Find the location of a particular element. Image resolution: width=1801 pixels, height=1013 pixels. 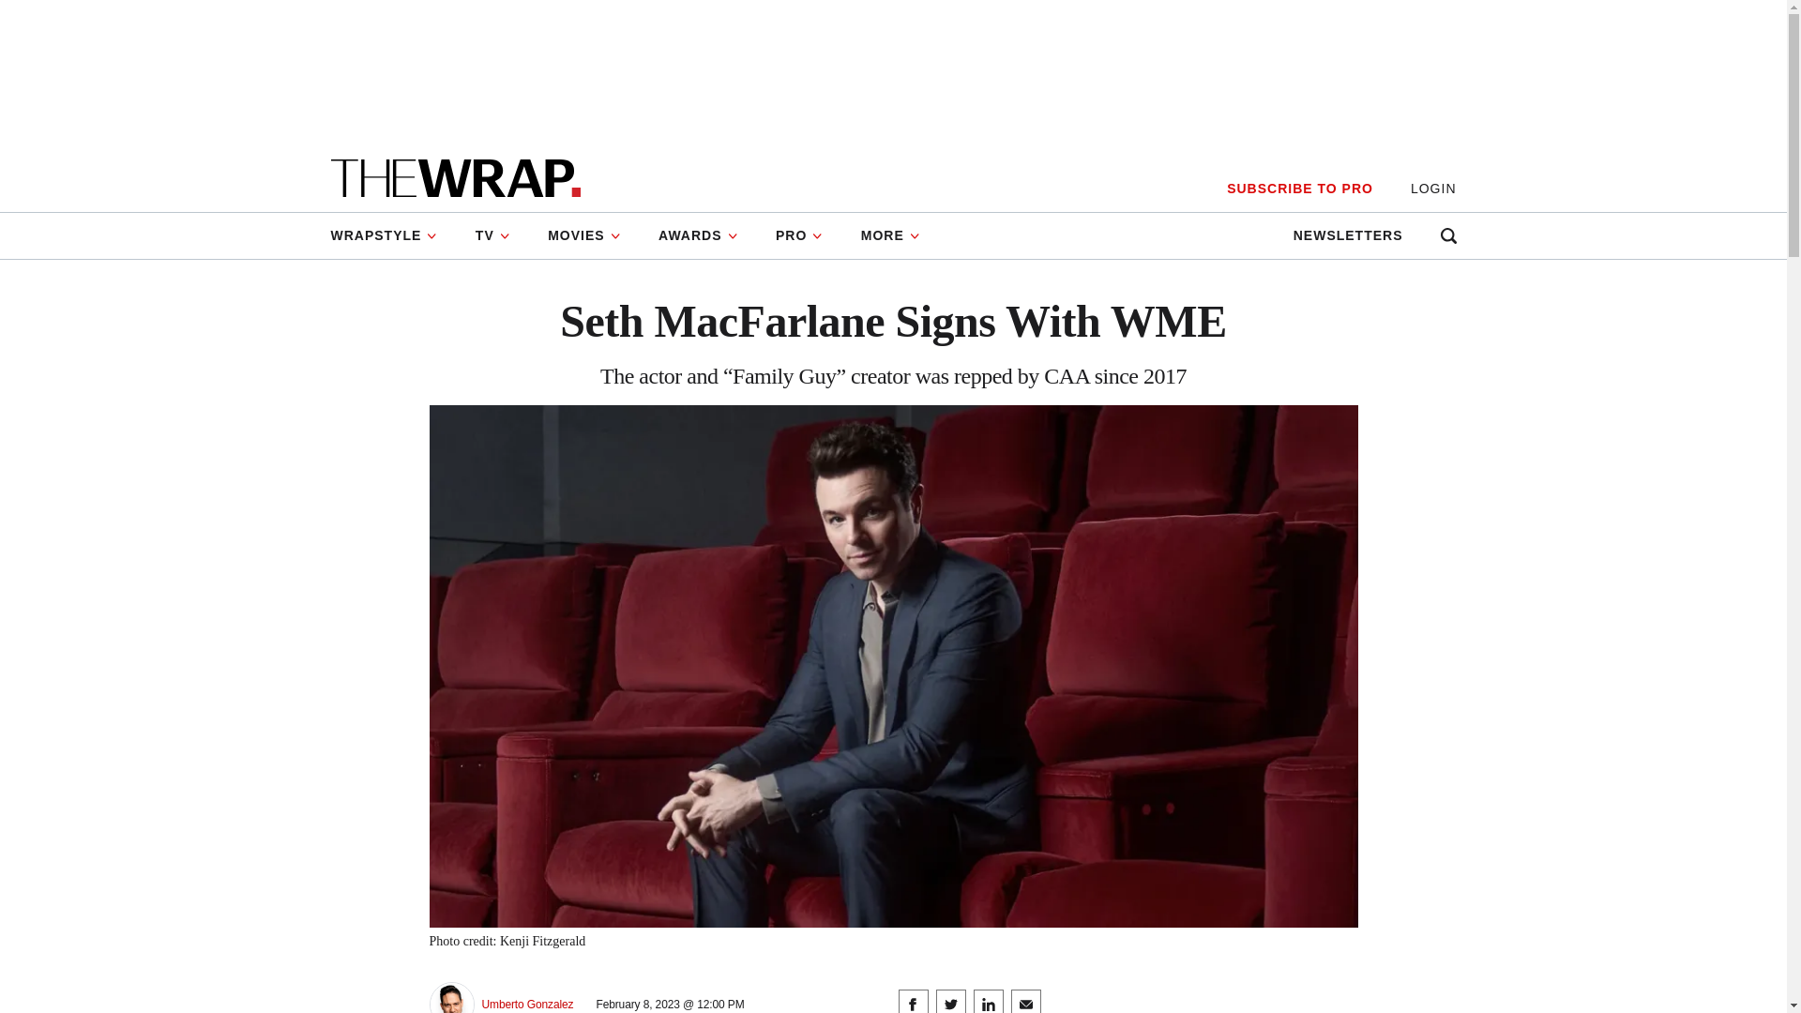

WRAPSTYLE is located at coordinates (392, 235).